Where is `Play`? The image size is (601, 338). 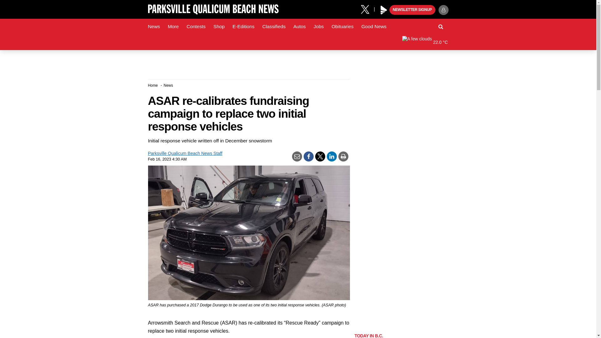
Play is located at coordinates (384, 10).